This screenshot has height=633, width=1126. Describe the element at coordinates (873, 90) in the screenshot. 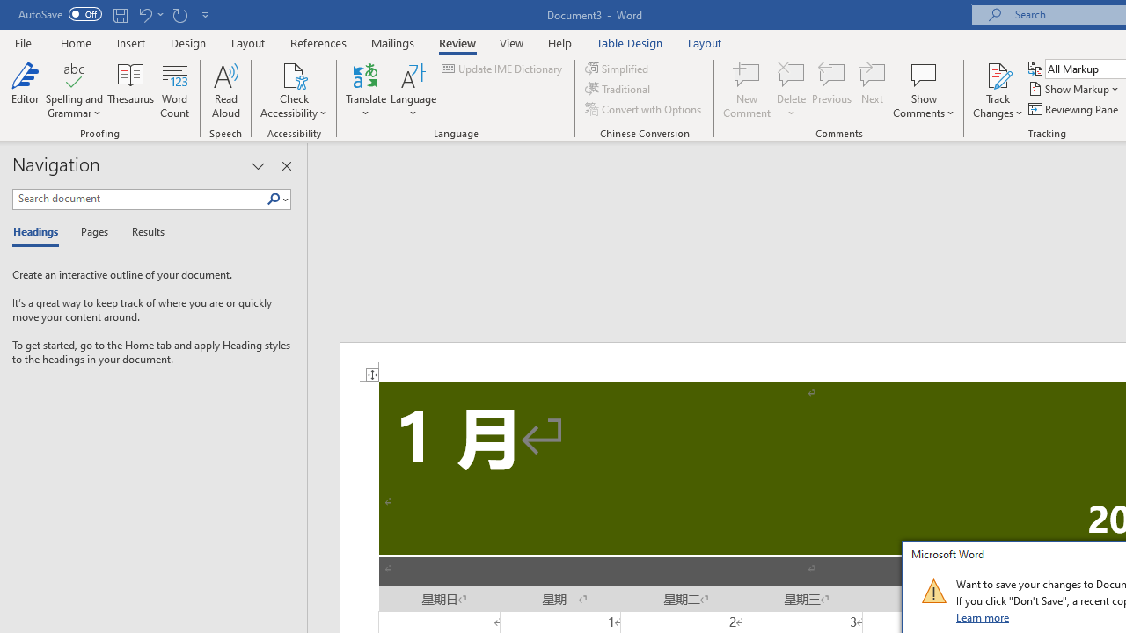

I see `Next` at that location.